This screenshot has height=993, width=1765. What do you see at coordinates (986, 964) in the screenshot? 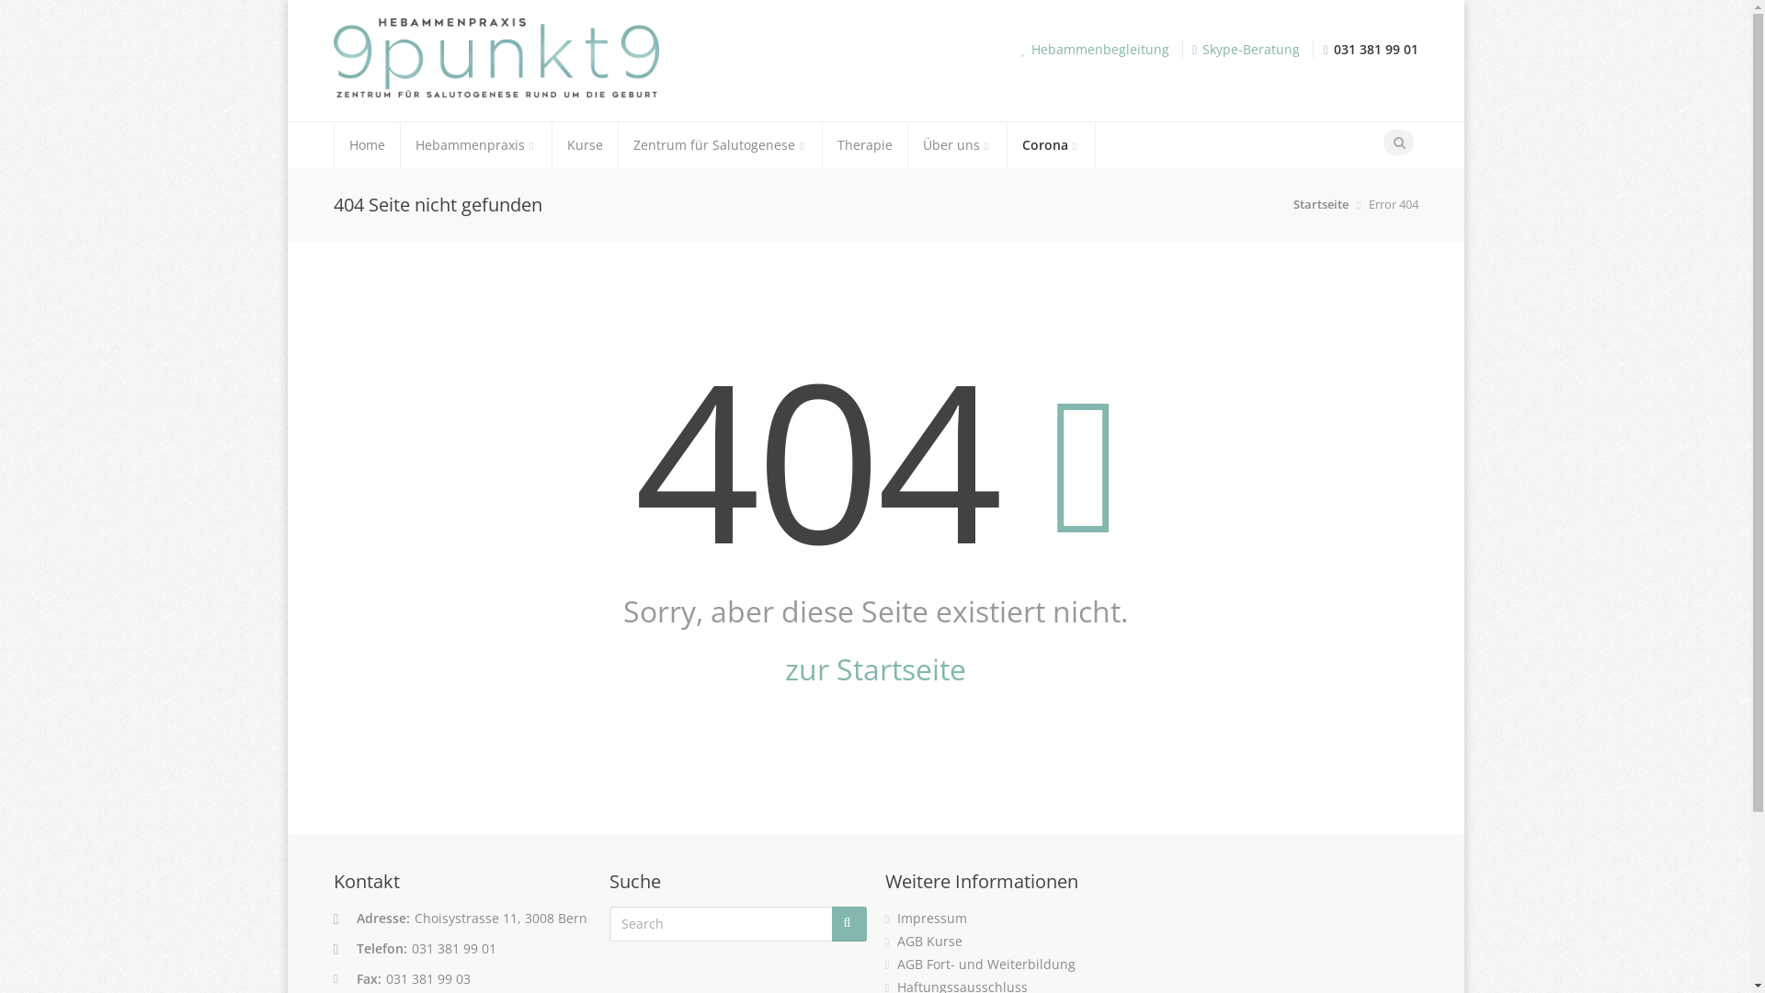
I see `AGB Fort- und Weiterbildung` at bounding box center [986, 964].